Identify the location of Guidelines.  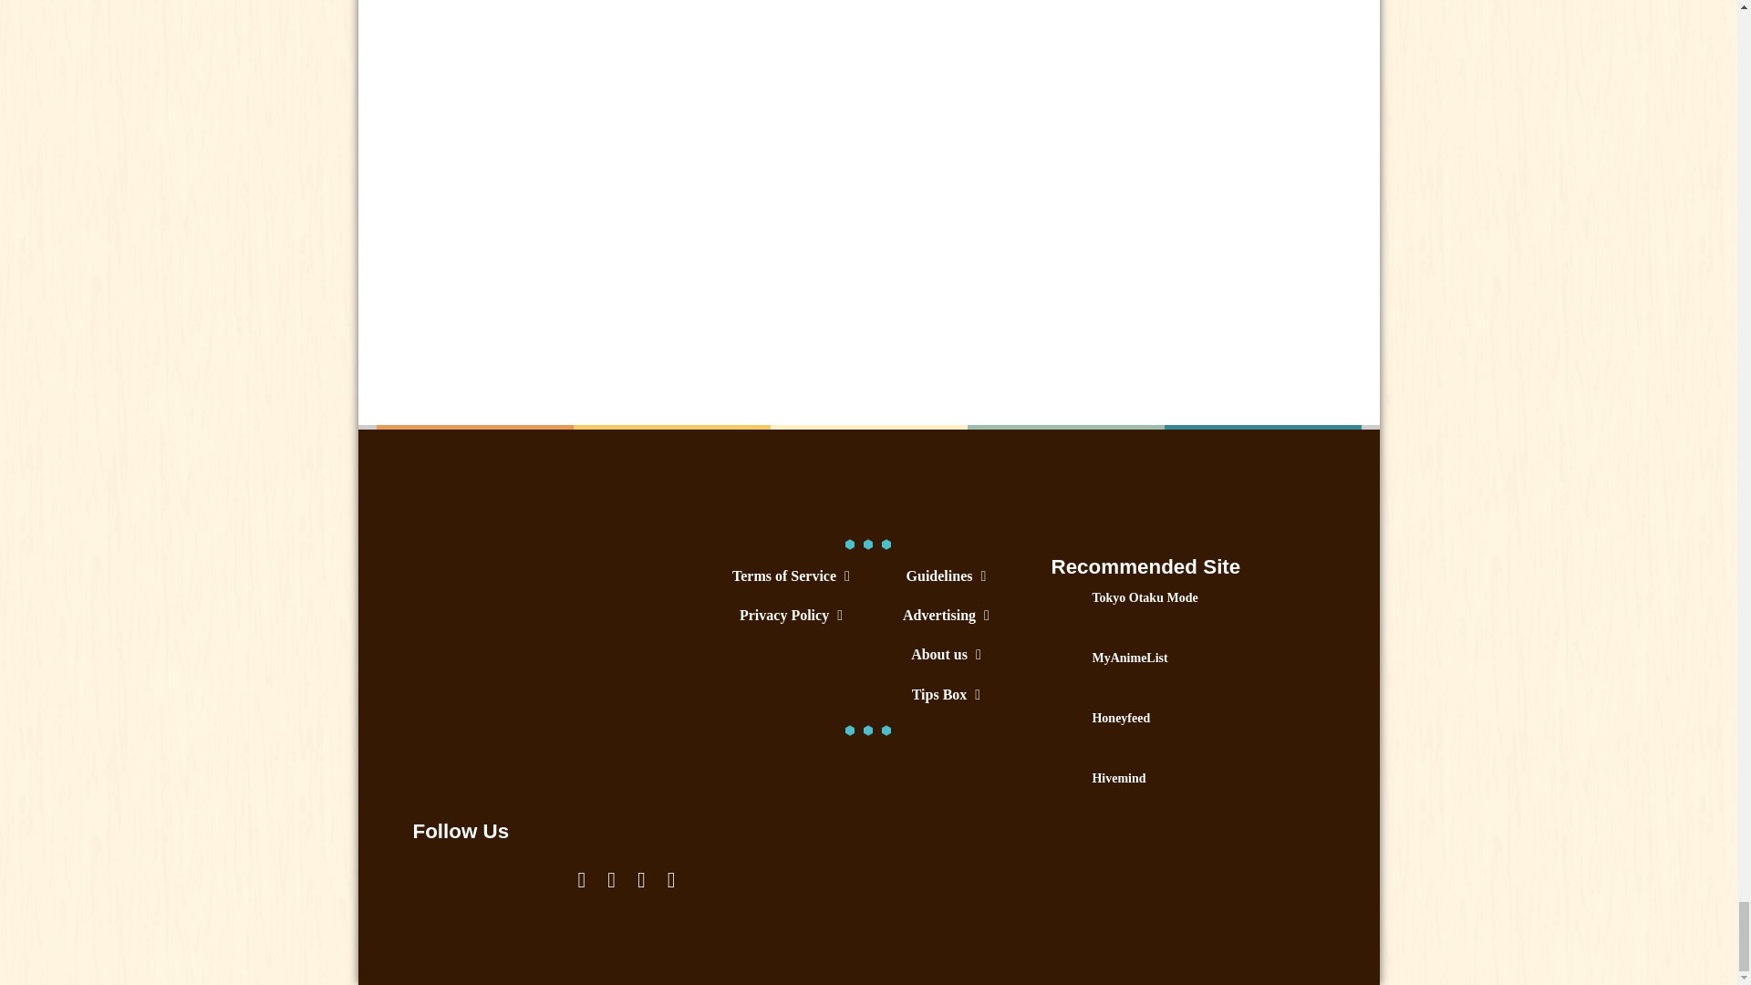
(945, 576).